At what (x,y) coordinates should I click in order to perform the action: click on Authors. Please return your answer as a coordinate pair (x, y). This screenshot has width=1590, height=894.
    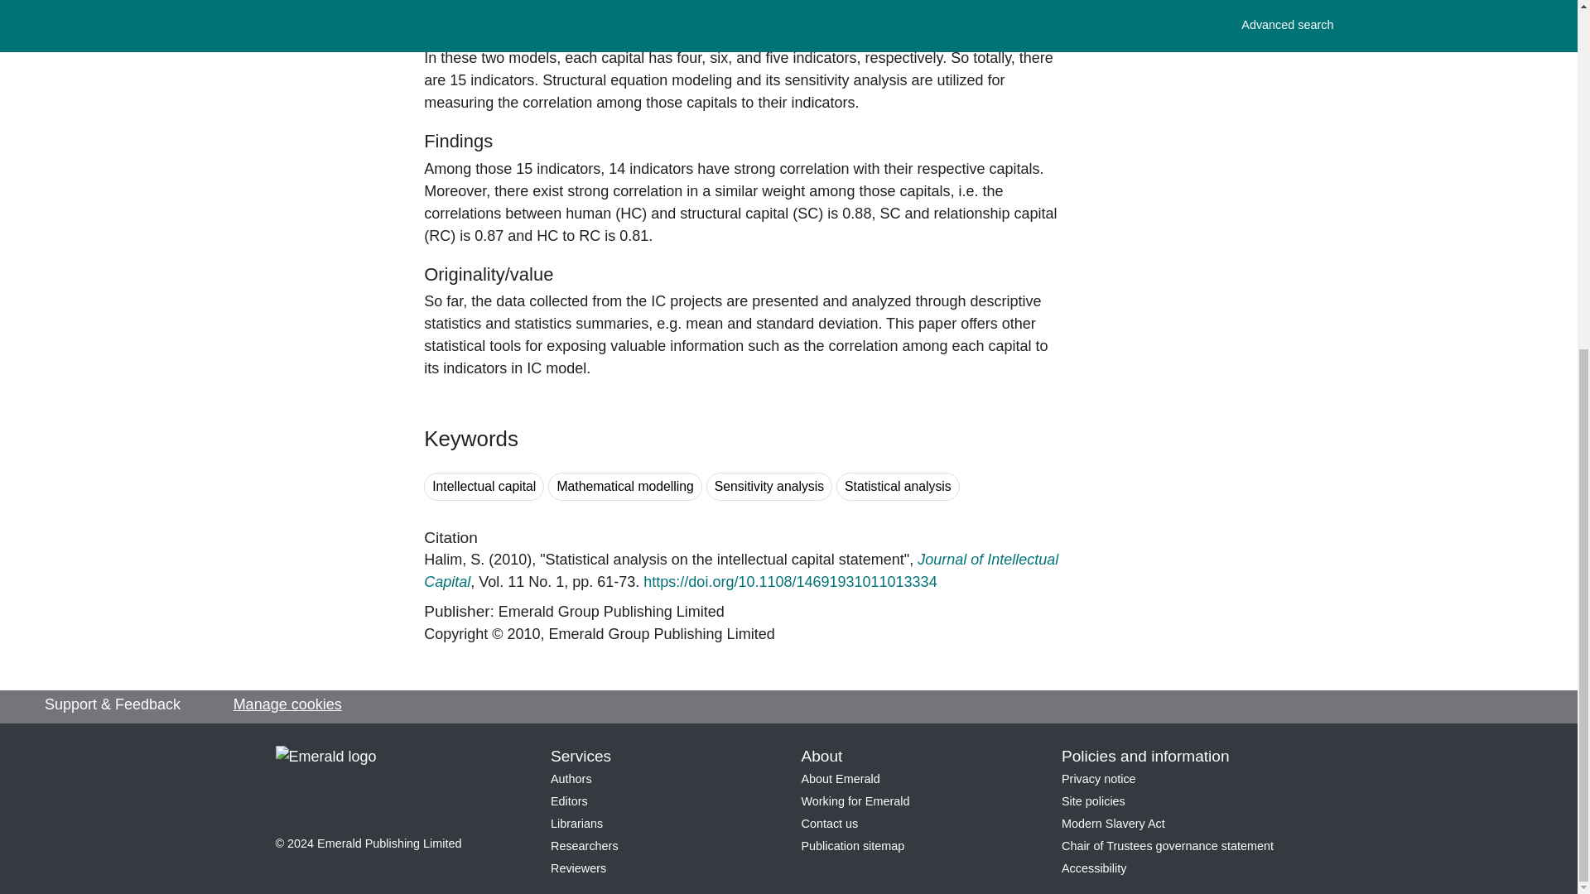
    Looking at the image, I should click on (571, 779).